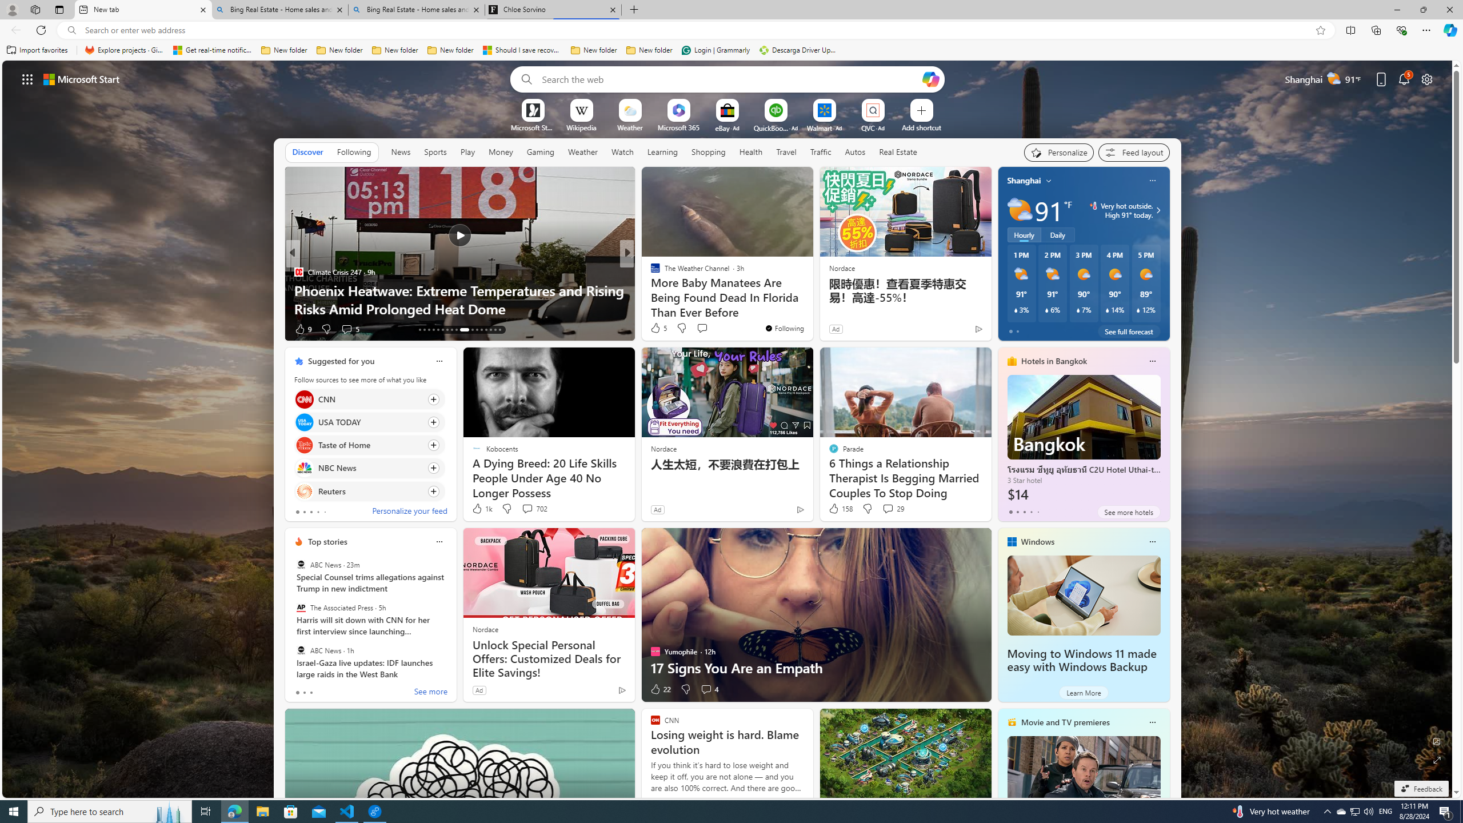 The width and height of the screenshot is (1463, 823). Describe the element at coordinates (417, 10) in the screenshot. I see `Bing Real Estate - Home sales and rental listings` at that location.